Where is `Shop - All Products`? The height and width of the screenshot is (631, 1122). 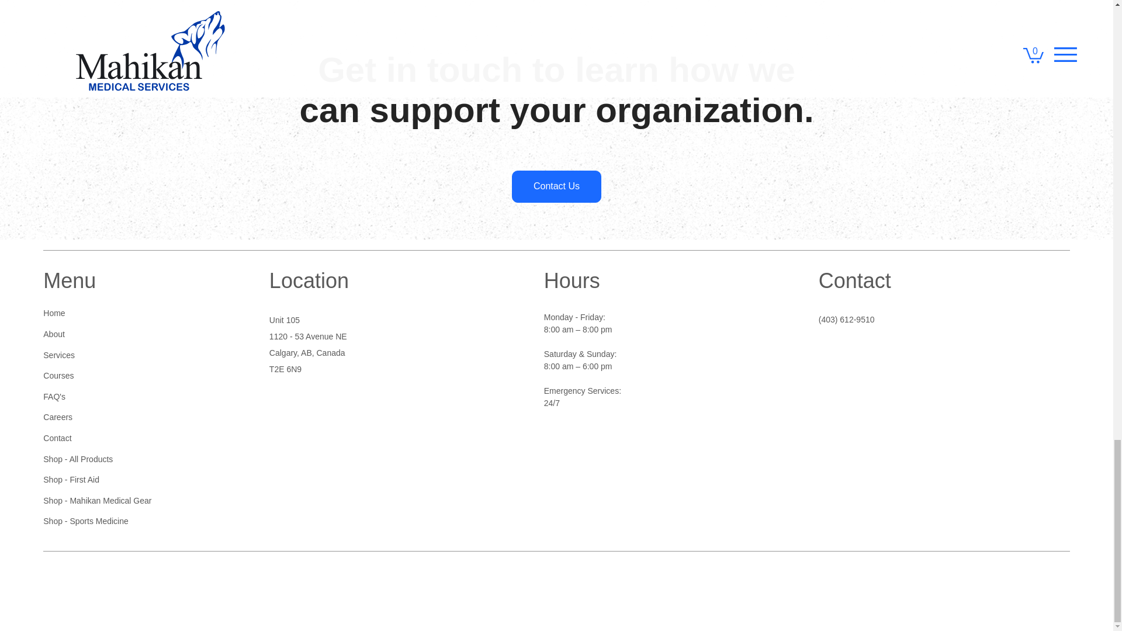 Shop - All Products is located at coordinates (133, 459).